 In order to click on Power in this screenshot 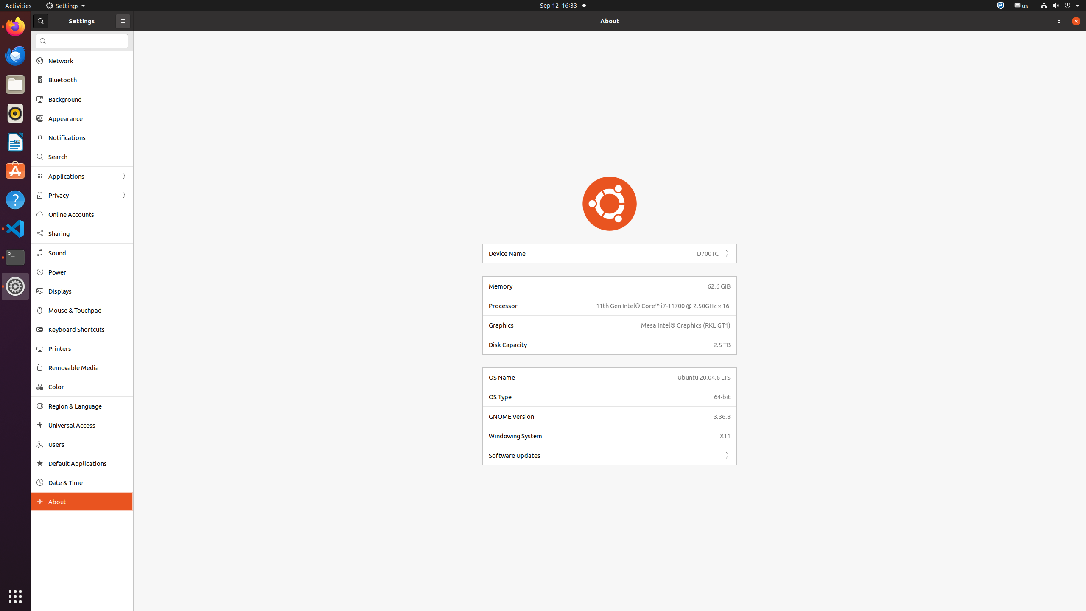, I will do `click(88, 272)`.